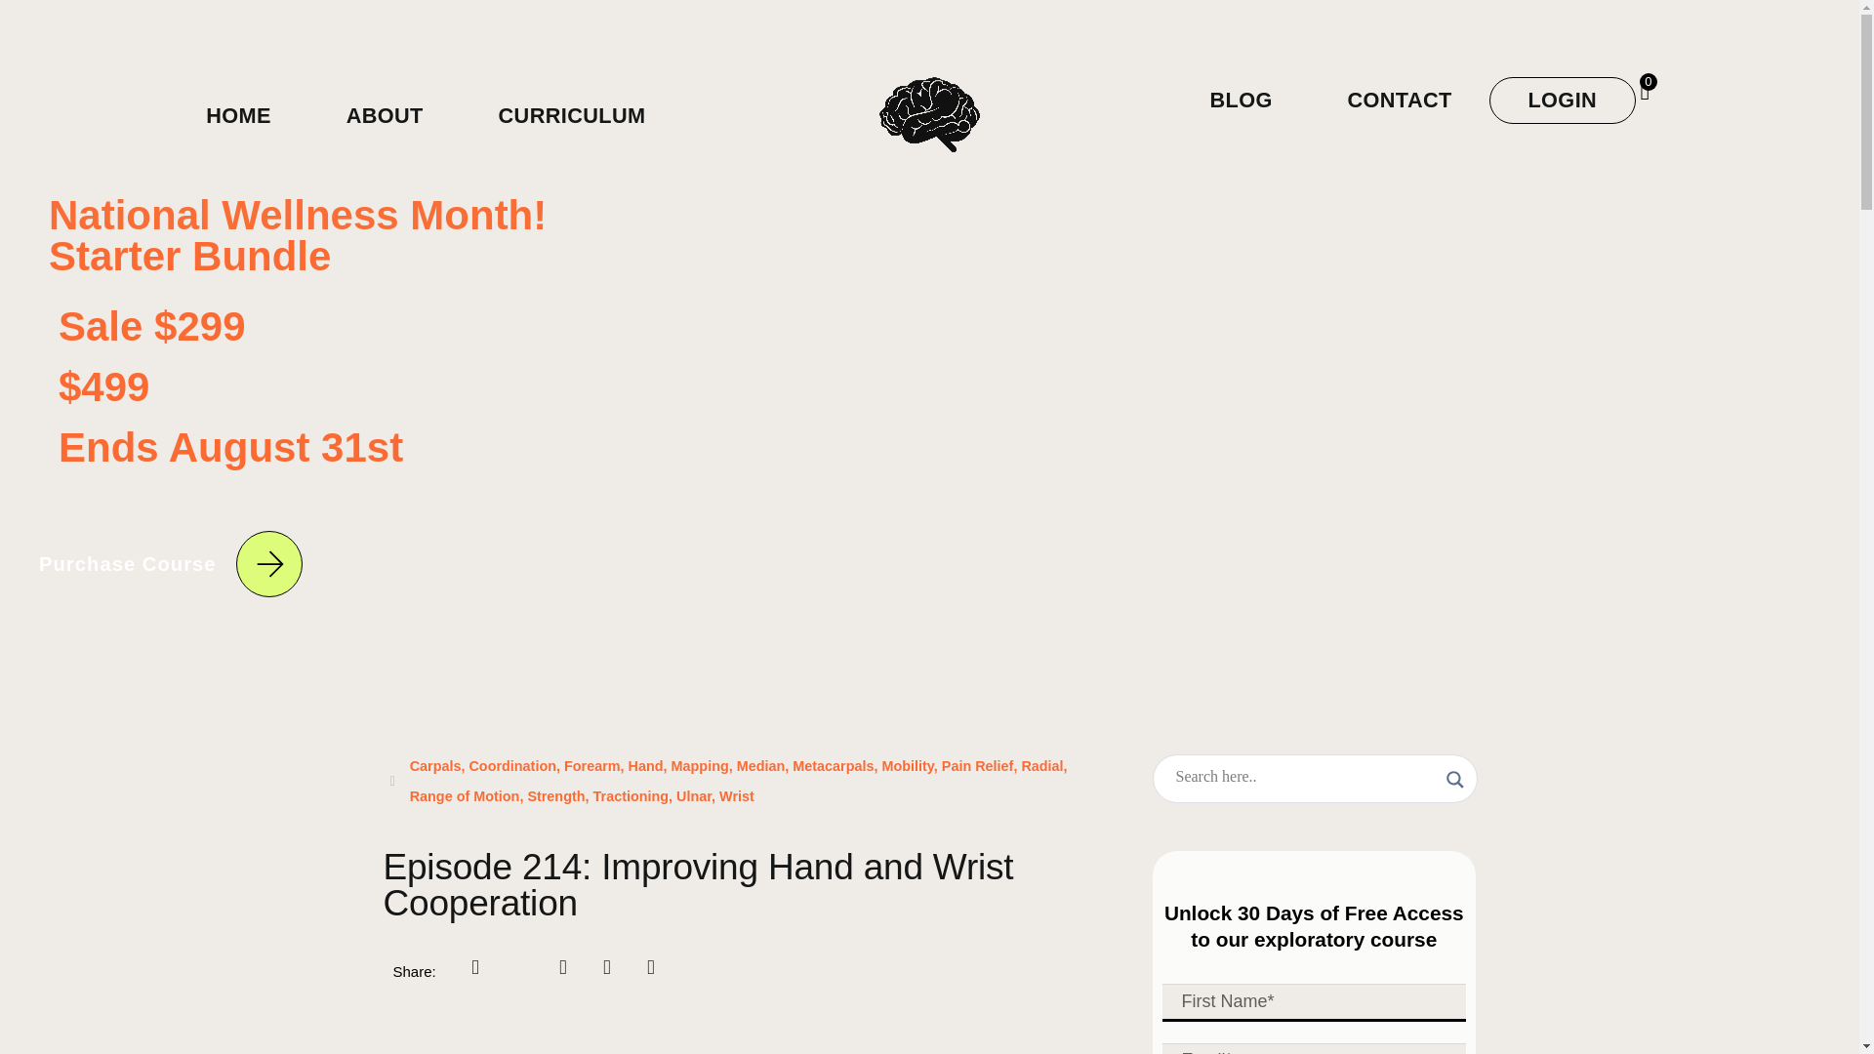 The image size is (1874, 1054). What do you see at coordinates (1399, 100) in the screenshot?
I see `CONTACT` at bounding box center [1399, 100].